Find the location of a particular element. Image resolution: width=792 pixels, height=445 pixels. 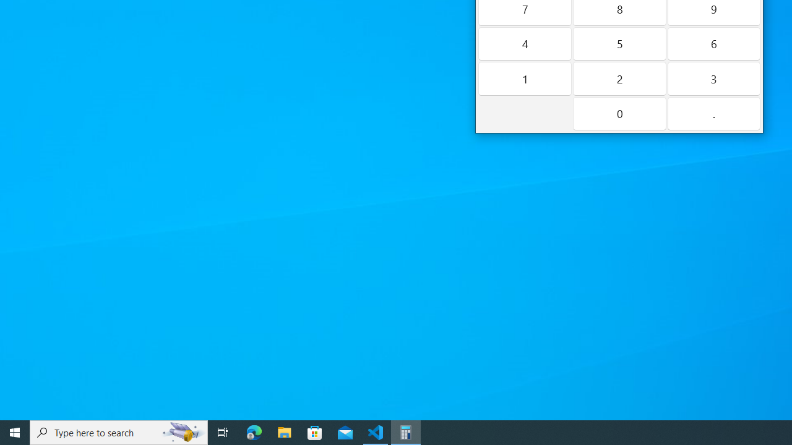

Zero is located at coordinates (619, 113).